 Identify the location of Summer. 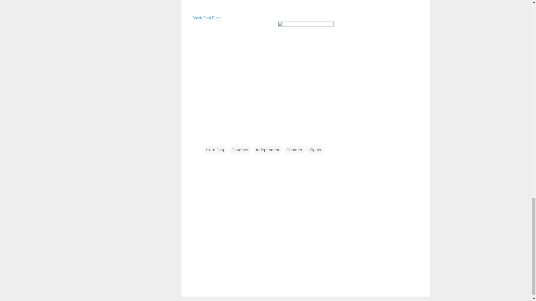
(294, 150).